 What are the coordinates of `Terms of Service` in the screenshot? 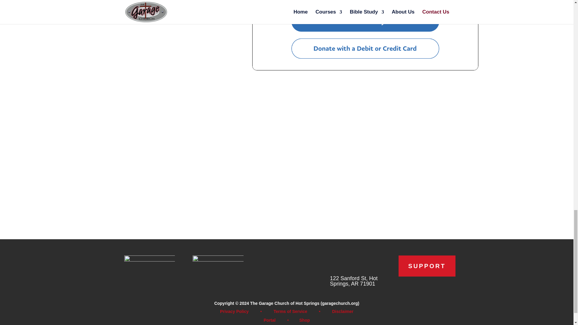 It's located at (290, 311).